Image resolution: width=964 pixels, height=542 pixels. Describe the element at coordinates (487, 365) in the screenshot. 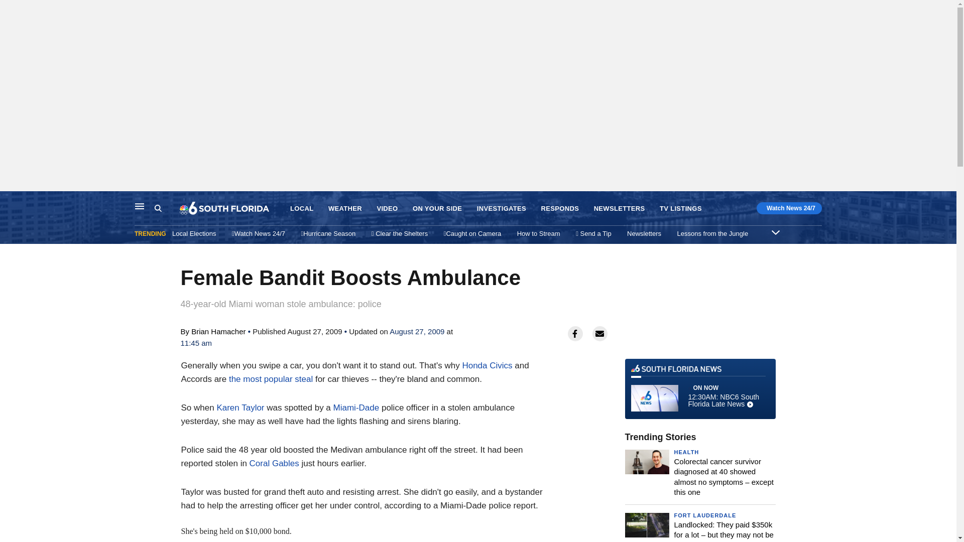

I see `Honda Civics` at that location.